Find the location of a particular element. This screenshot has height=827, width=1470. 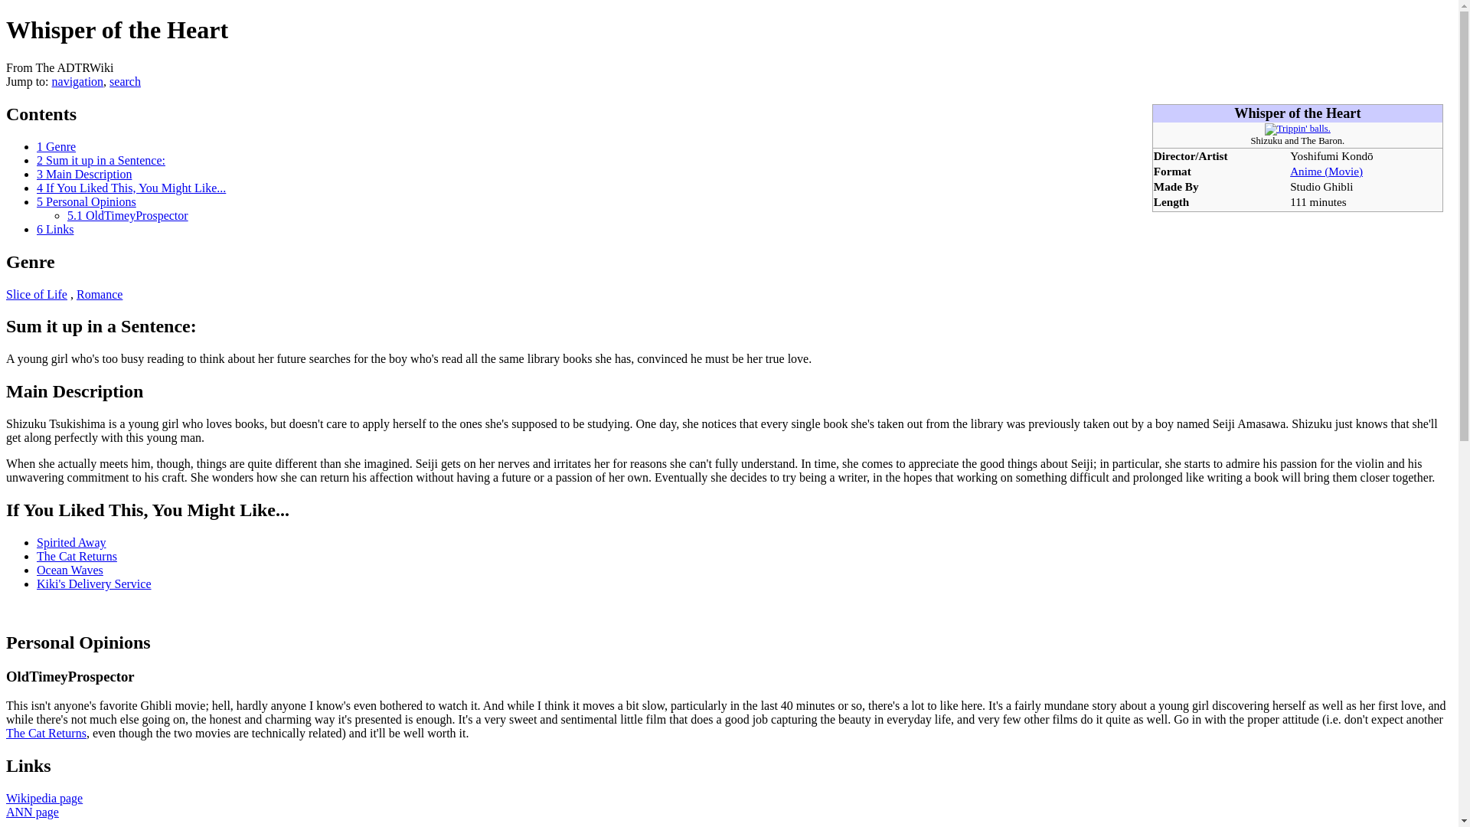

Slice of Life is located at coordinates (37, 294).